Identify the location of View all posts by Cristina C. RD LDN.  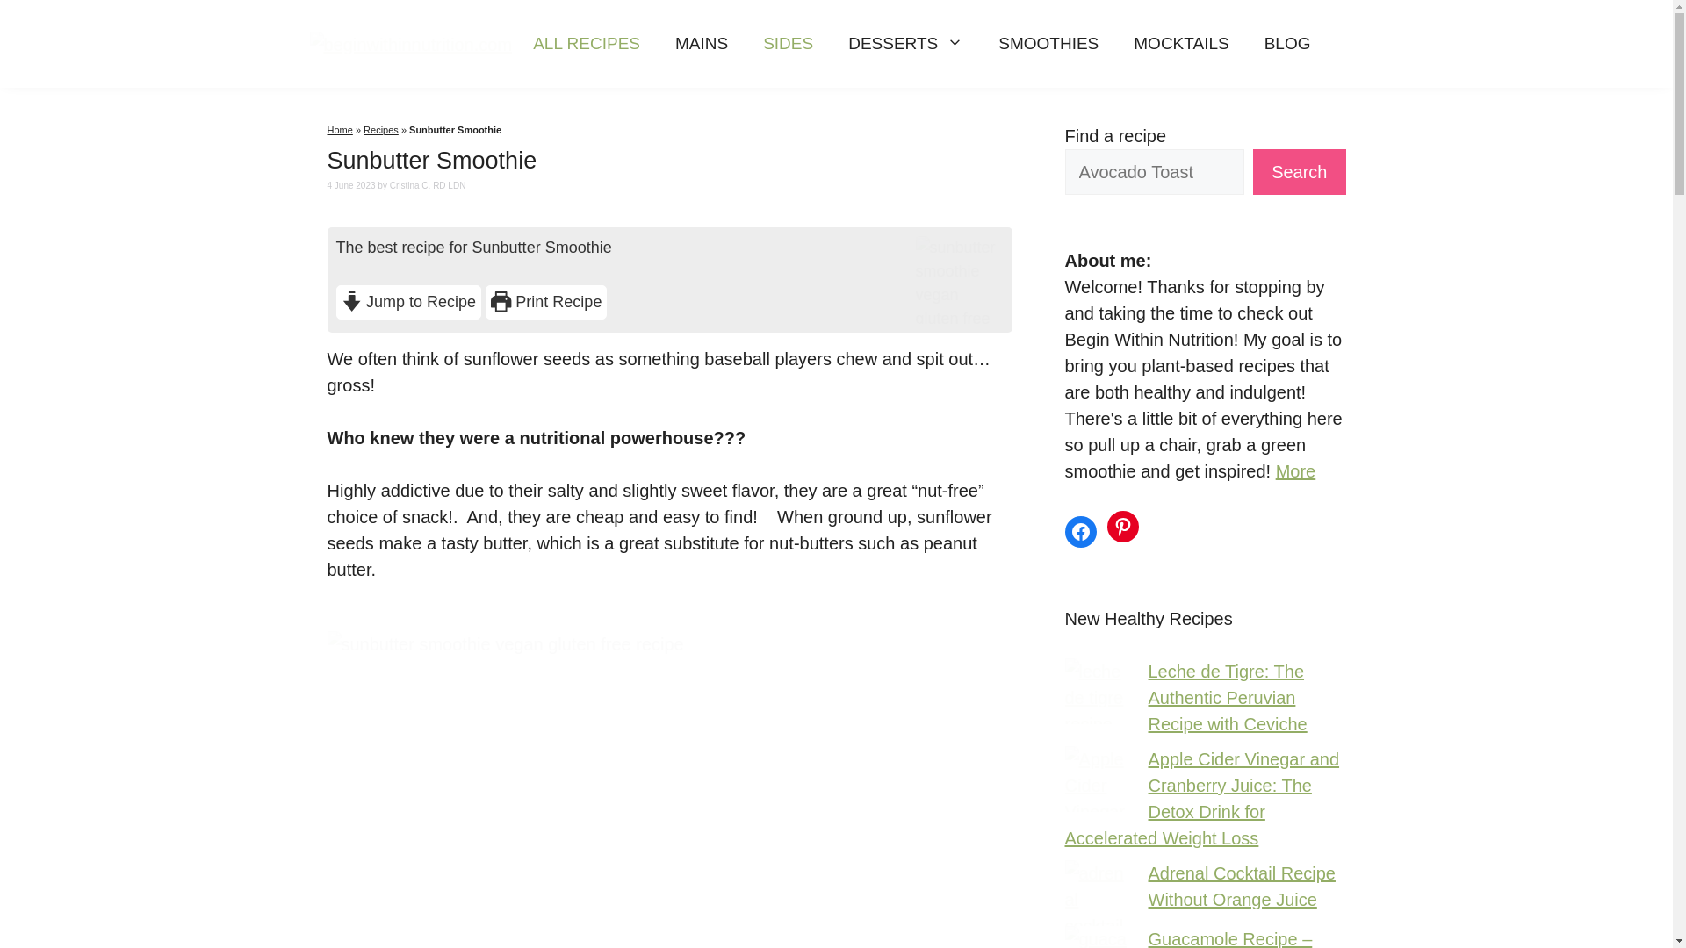
(428, 186).